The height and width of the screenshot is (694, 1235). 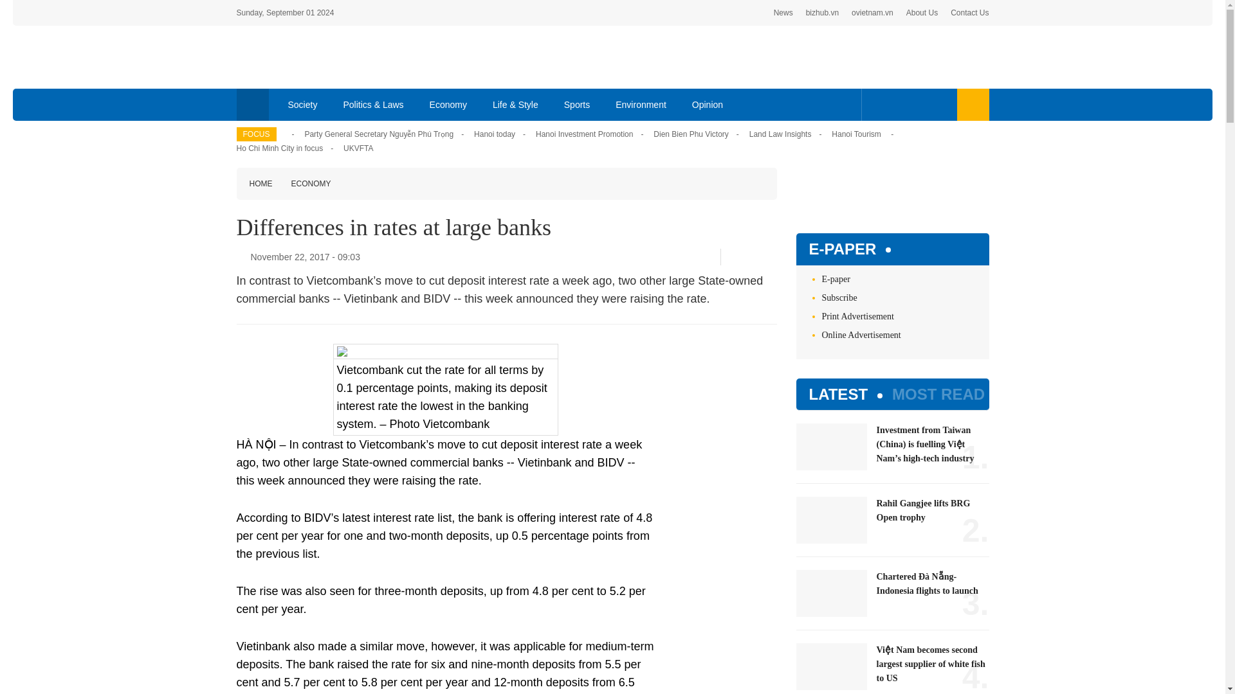 I want to click on ovietnam.vn, so click(x=872, y=13).